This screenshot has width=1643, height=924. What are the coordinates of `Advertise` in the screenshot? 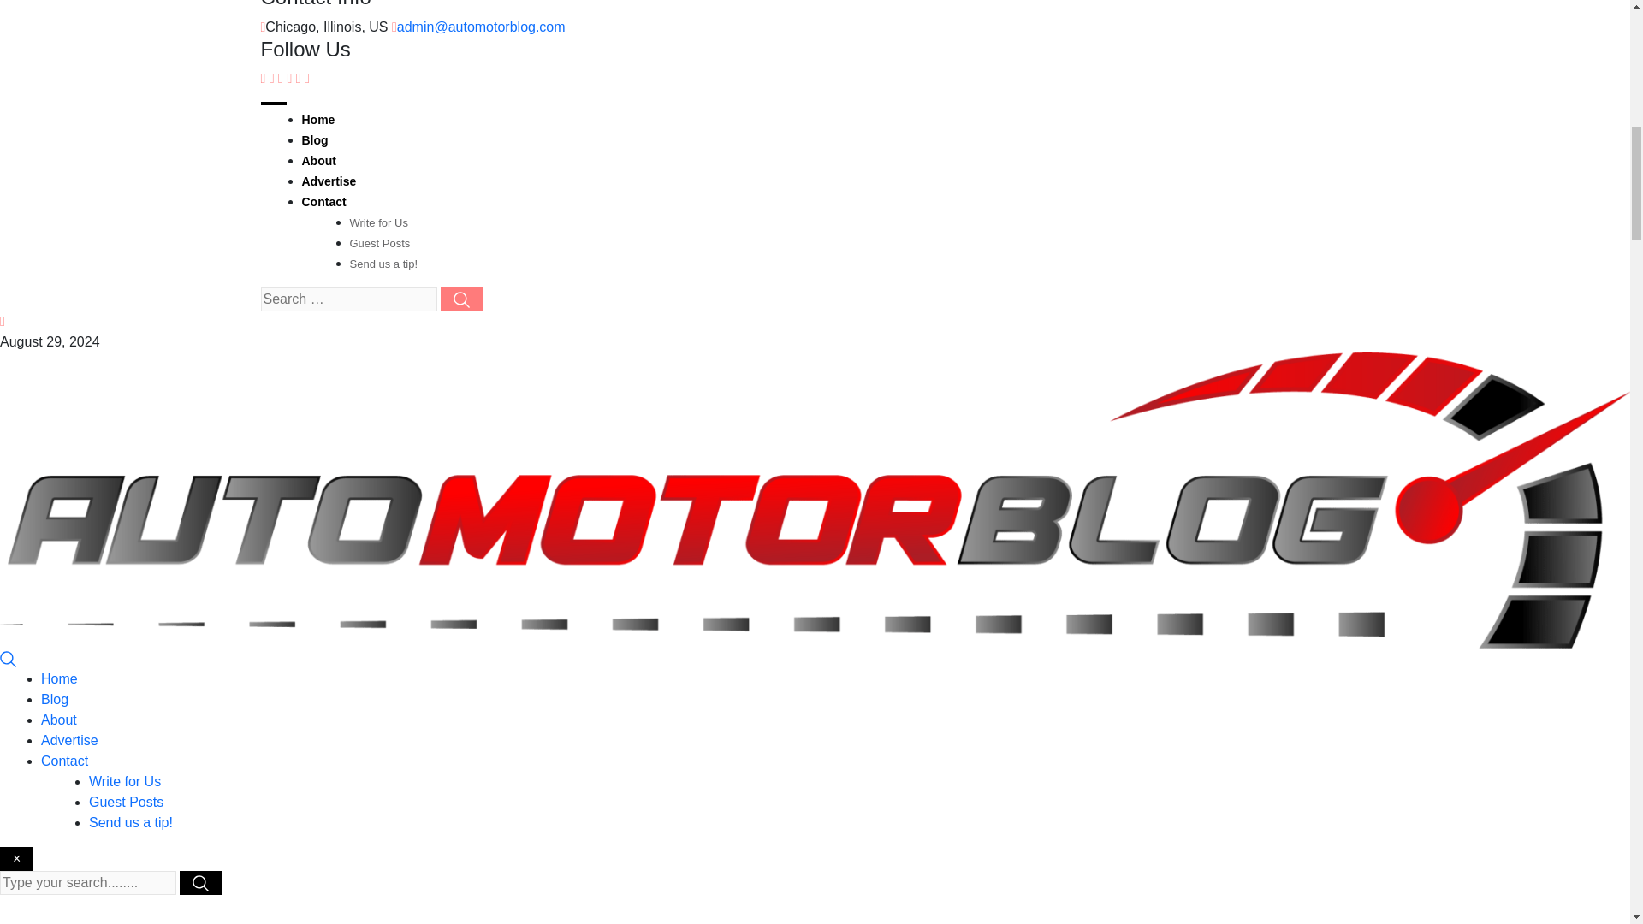 It's located at (329, 181).